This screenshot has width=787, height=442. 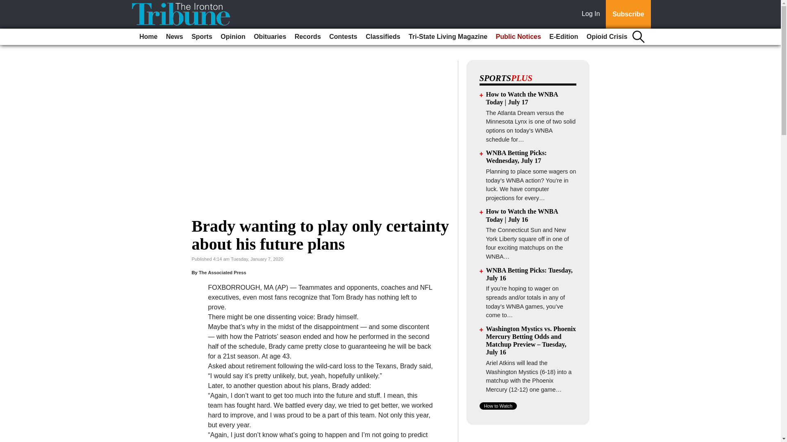 What do you see at coordinates (564, 37) in the screenshot?
I see `E-Edition` at bounding box center [564, 37].